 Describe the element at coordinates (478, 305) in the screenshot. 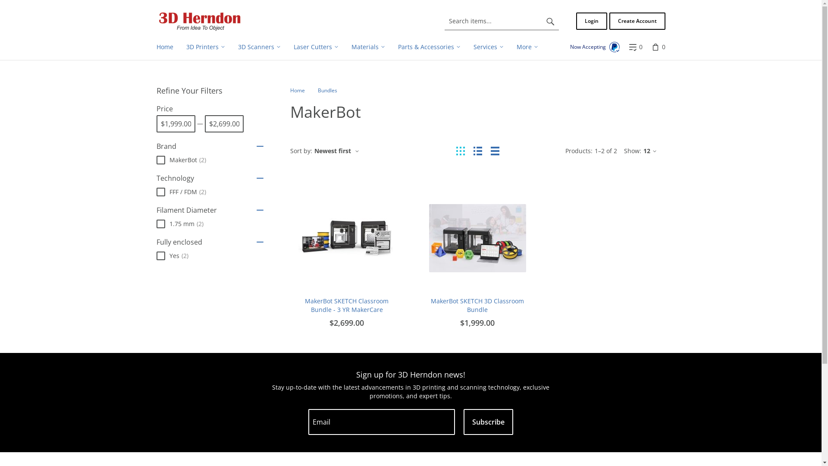

I see `MakerBot SKETCH 3D Classroom Bundle` at that location.